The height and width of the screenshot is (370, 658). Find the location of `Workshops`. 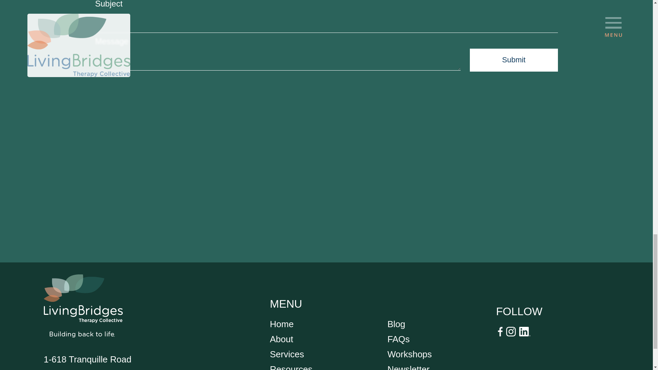

Workshops is located at coordinates (409, 354).